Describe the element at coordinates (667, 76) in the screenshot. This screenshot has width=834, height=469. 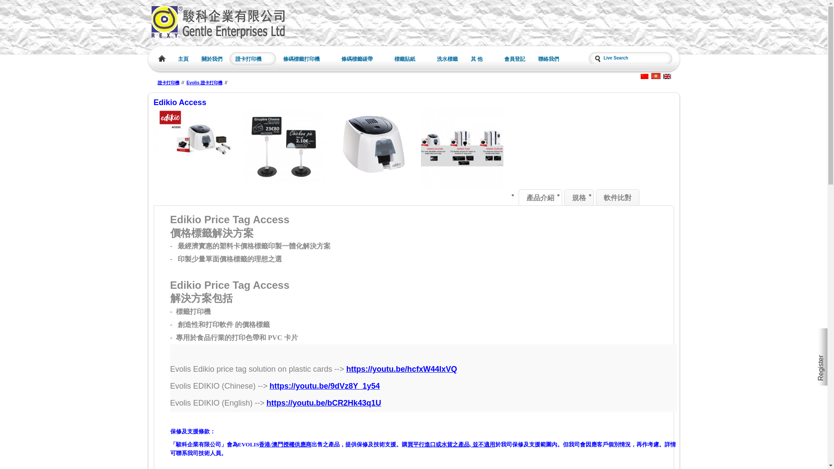
I see `Eng` at that location.